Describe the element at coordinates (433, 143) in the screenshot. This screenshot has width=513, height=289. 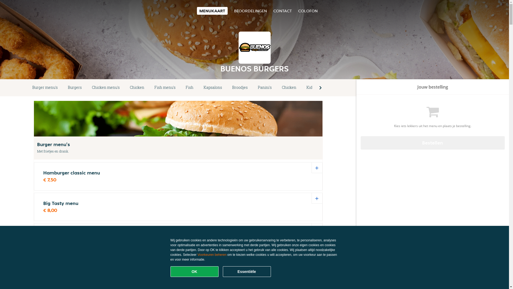
I see `Bestellen` at that location.